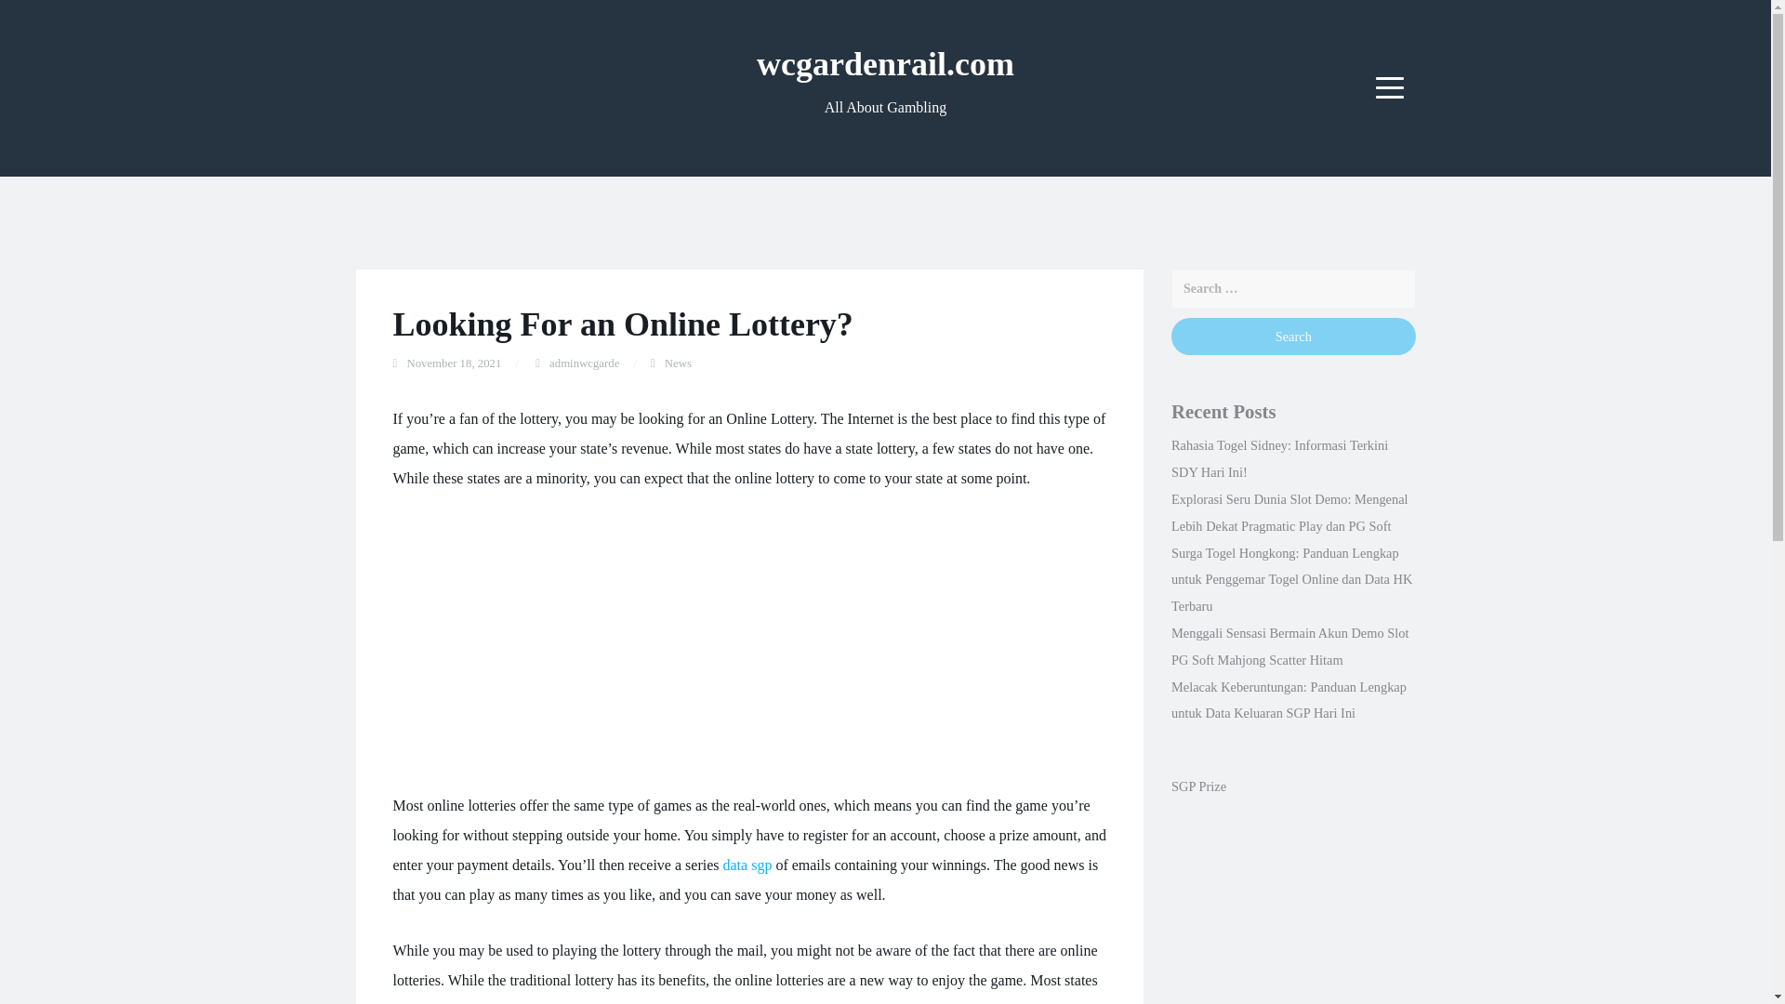 The image size is (1785, 1004). I want to click on November 18, 2021, so click(454, 363).